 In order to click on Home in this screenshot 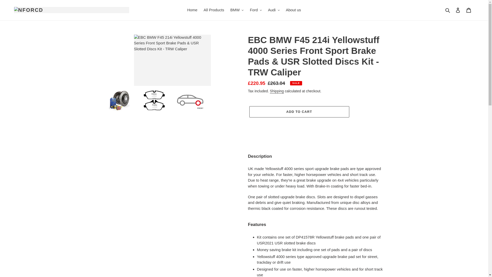, I will do `click(192, 10)`.